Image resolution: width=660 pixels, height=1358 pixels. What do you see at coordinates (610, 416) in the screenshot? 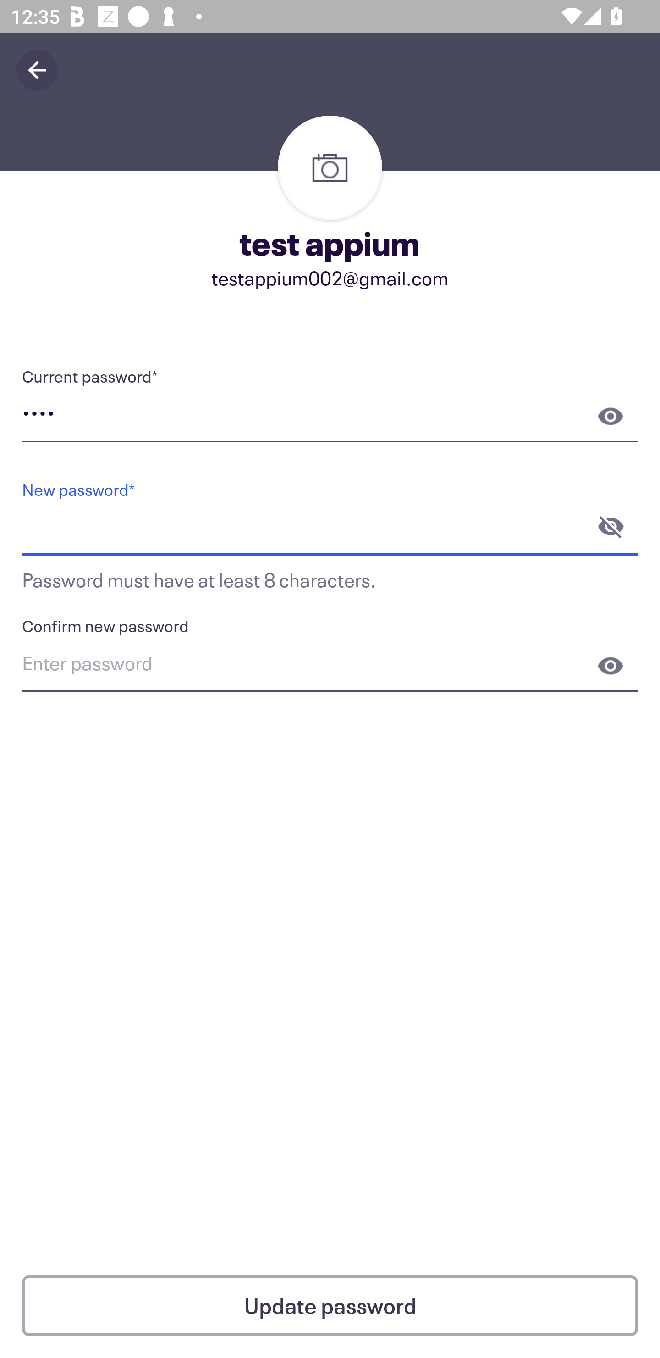
I see `Show password` at bounding box center [610, 416].